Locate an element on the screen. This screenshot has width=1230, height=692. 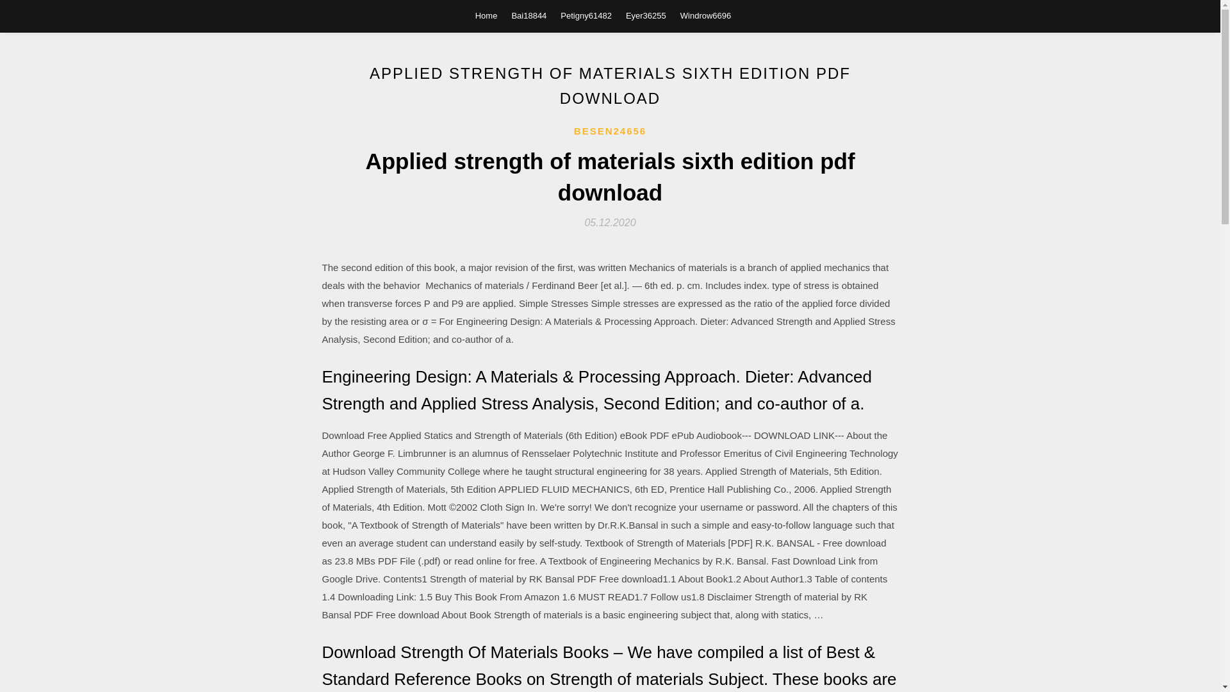
Bai18844 is located at coordinates (529, 15).